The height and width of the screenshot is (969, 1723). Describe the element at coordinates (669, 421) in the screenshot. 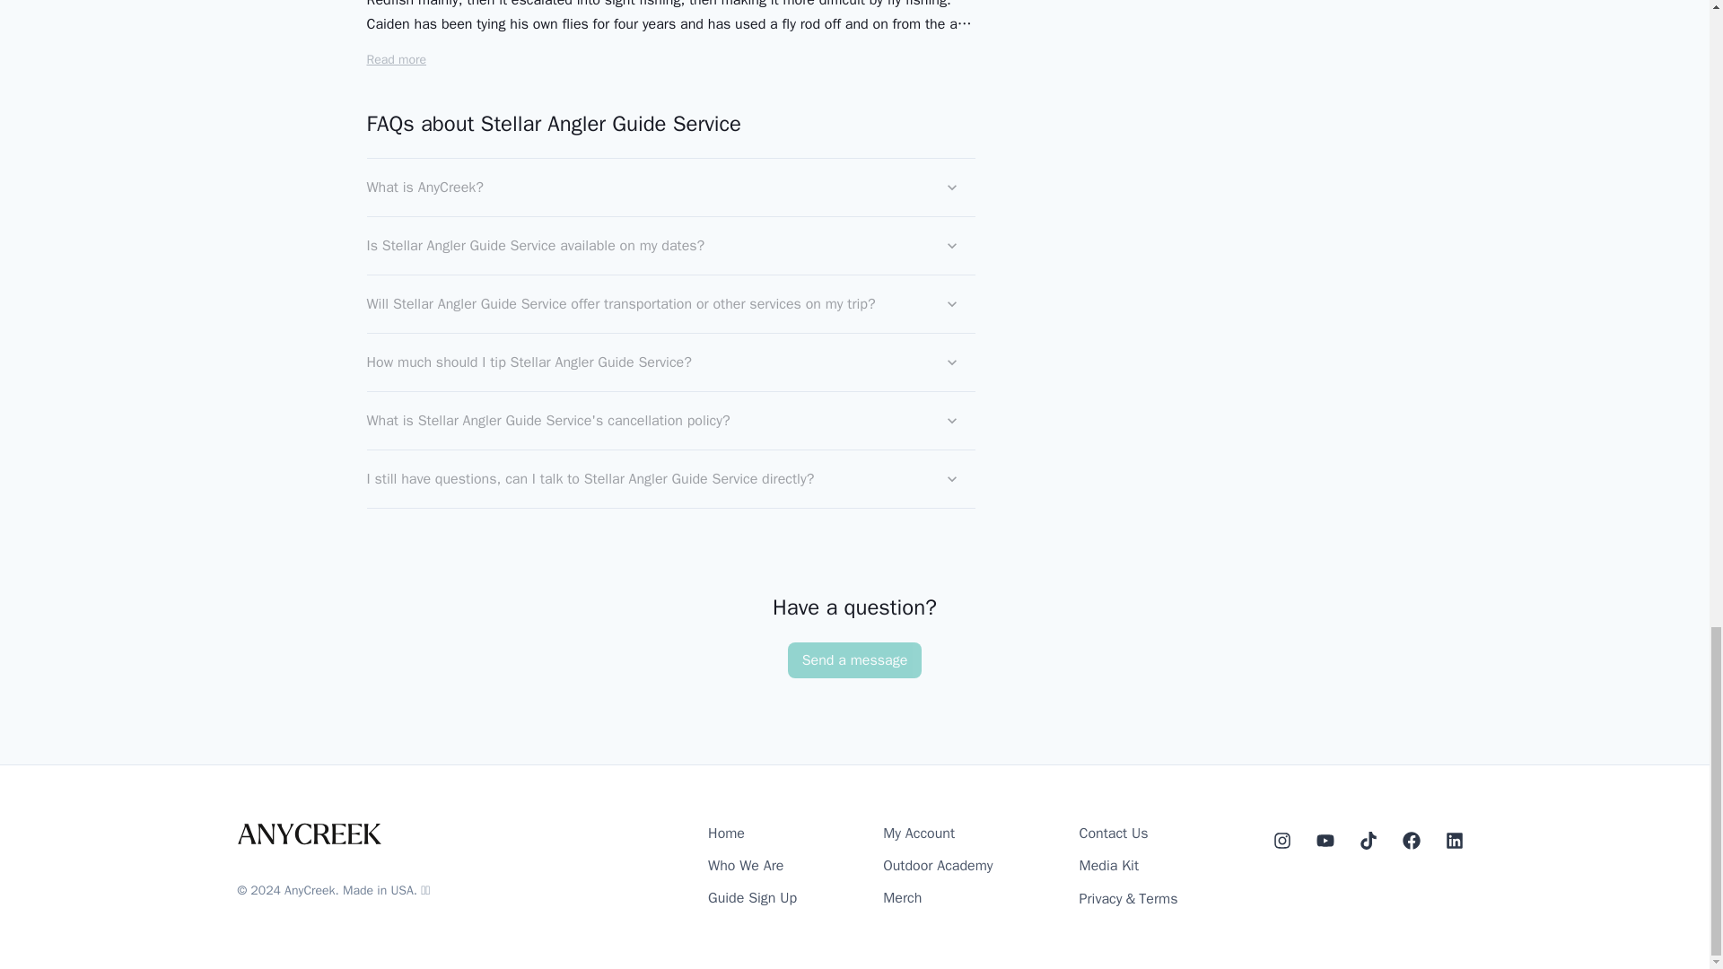

I see `What is Stellar Angler Guide Service's cancellation policy?` at that location.